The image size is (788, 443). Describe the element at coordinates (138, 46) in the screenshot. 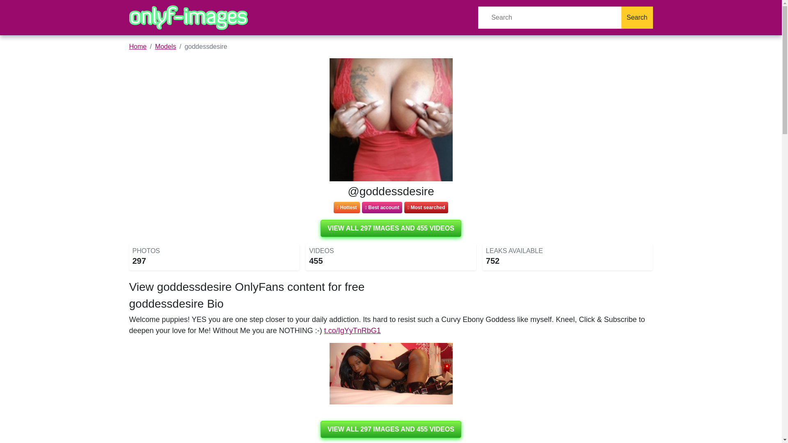

I see `Home` at that location.